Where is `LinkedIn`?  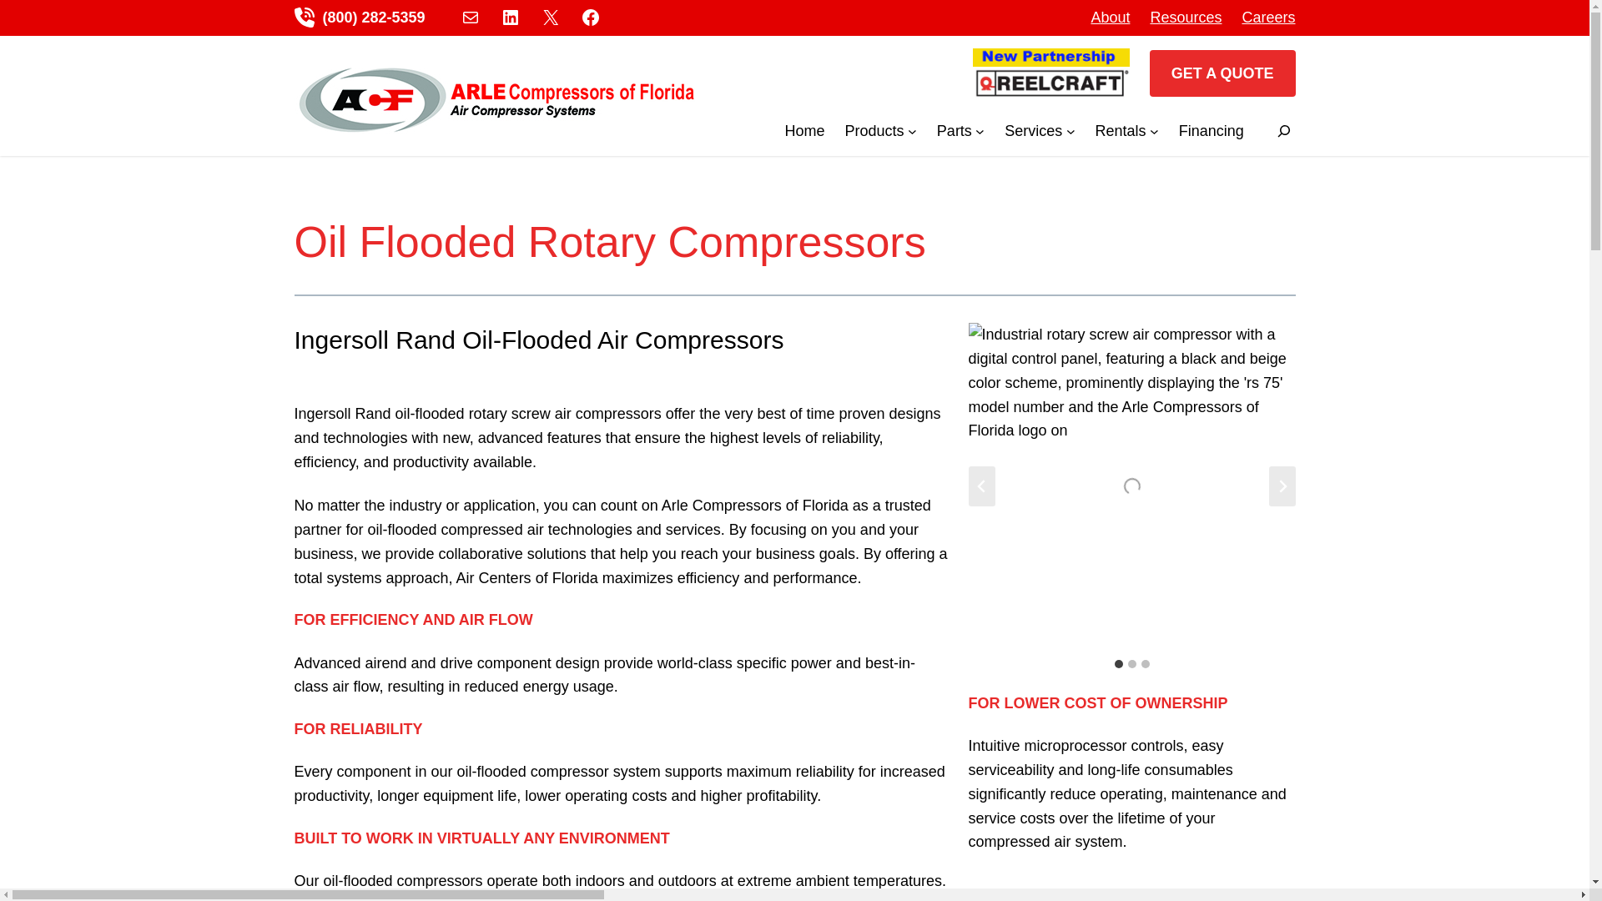 LinkedIn is located at coordinates (511, 17).